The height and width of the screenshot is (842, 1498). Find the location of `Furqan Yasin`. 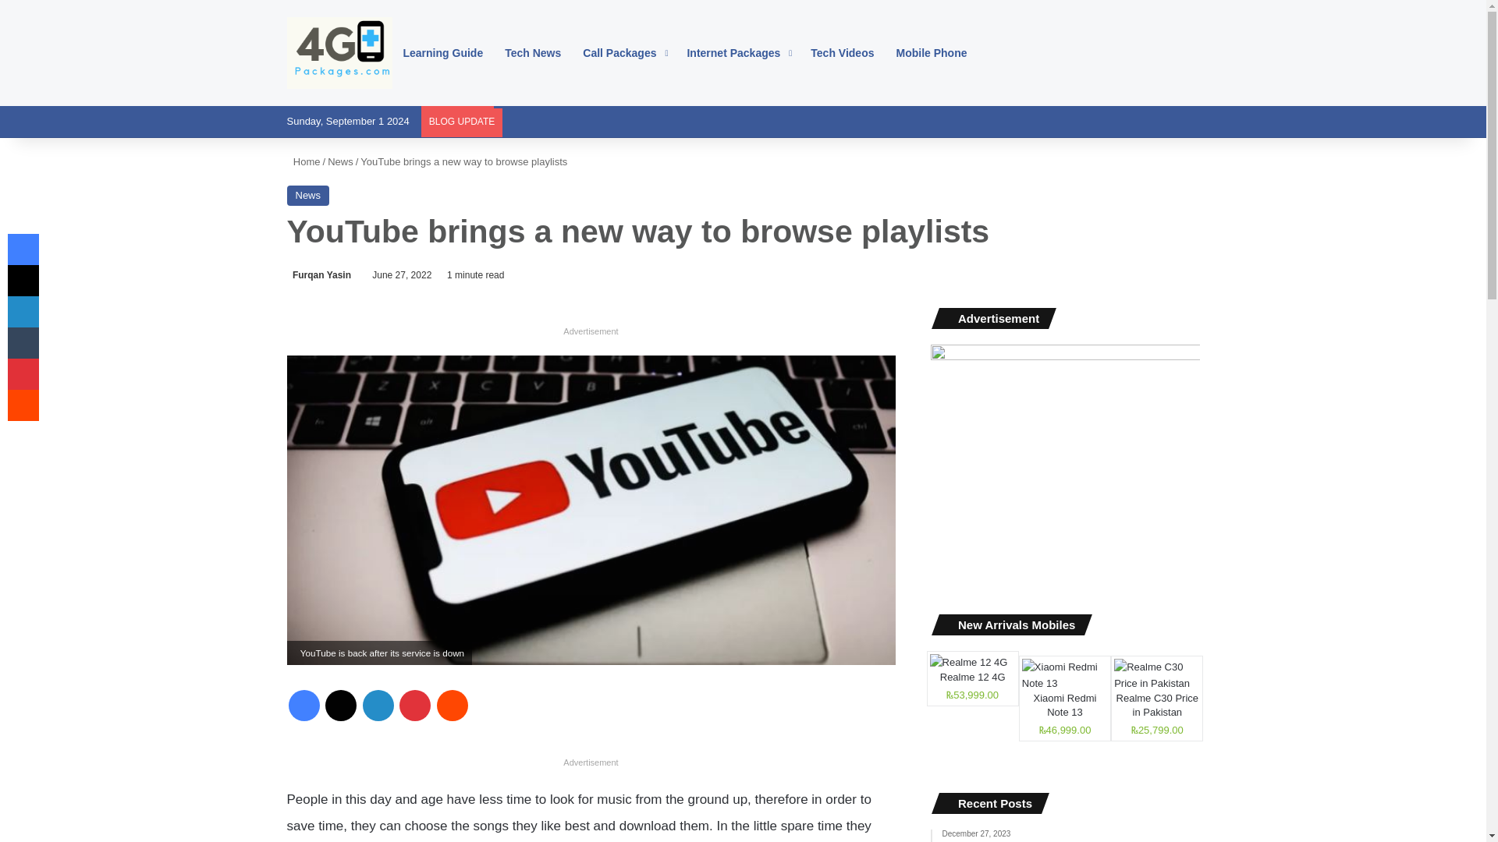

Furqan Yasin is located at coordinates (320, 274).